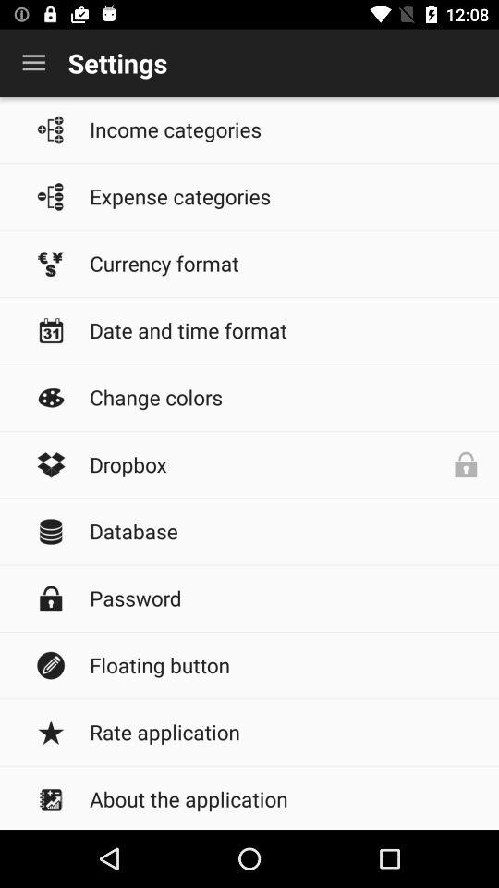  What do you see at coordinates (285, 598) in the screenshot?
I see `swipe to password item` at bounding box center [285, 598].